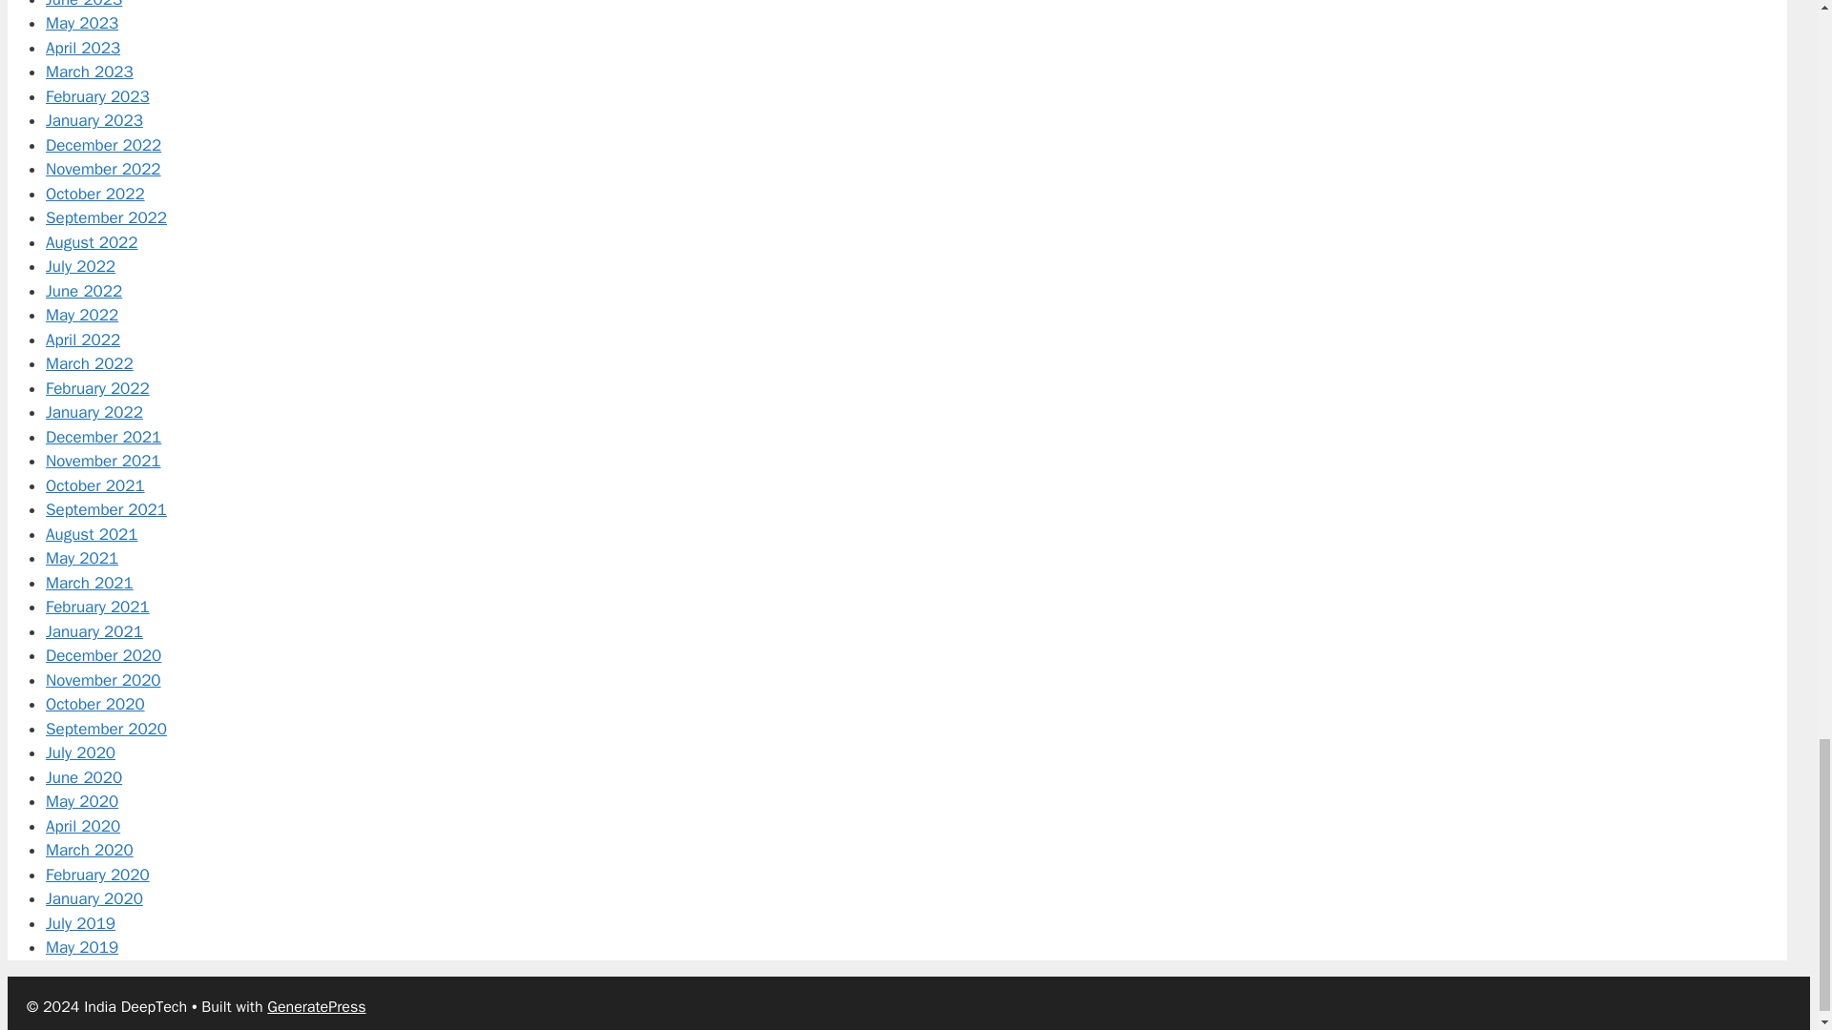 This screenshot has height=1030, width=1832. I want to click on November 2022, so click(103, 169).